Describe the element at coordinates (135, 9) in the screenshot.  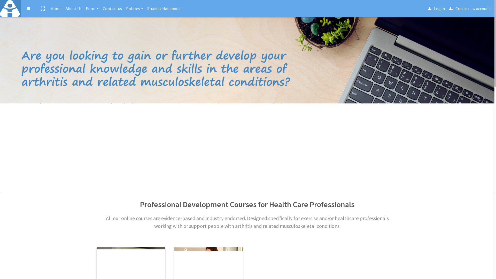
I see `Policies` at that location.